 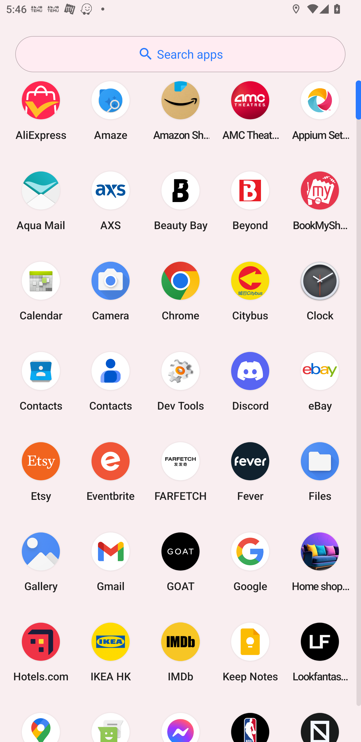 I want to click on Eventbrite, so click(x=111, y=471).